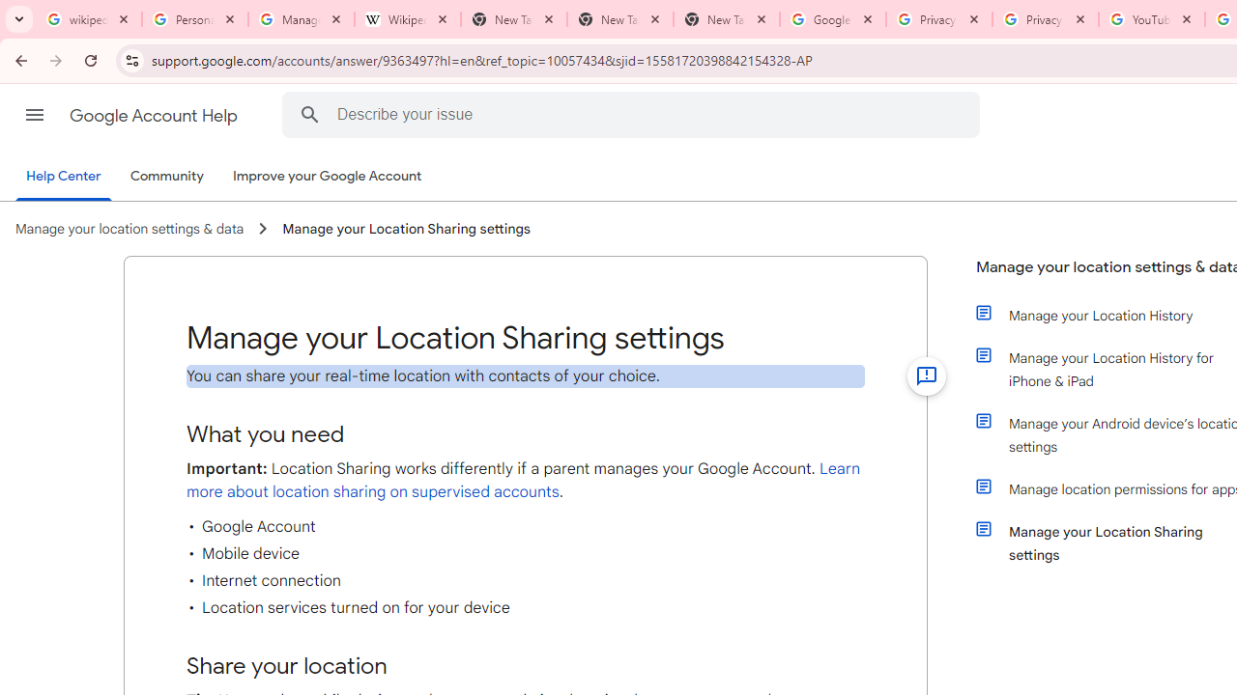  I want to click on New Tab, so click(727, 19).